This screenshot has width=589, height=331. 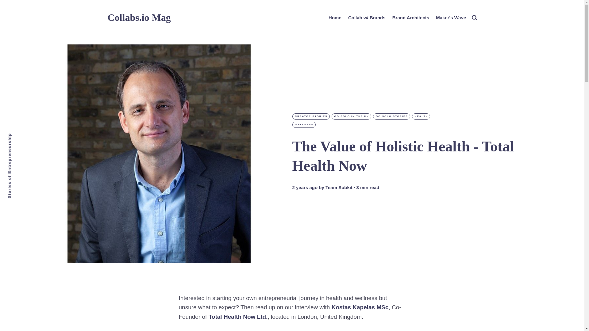 What do you see at coordinates (410, 18) in the screenshot?
I see `Brand Architects` at bounding box center [410, 18].